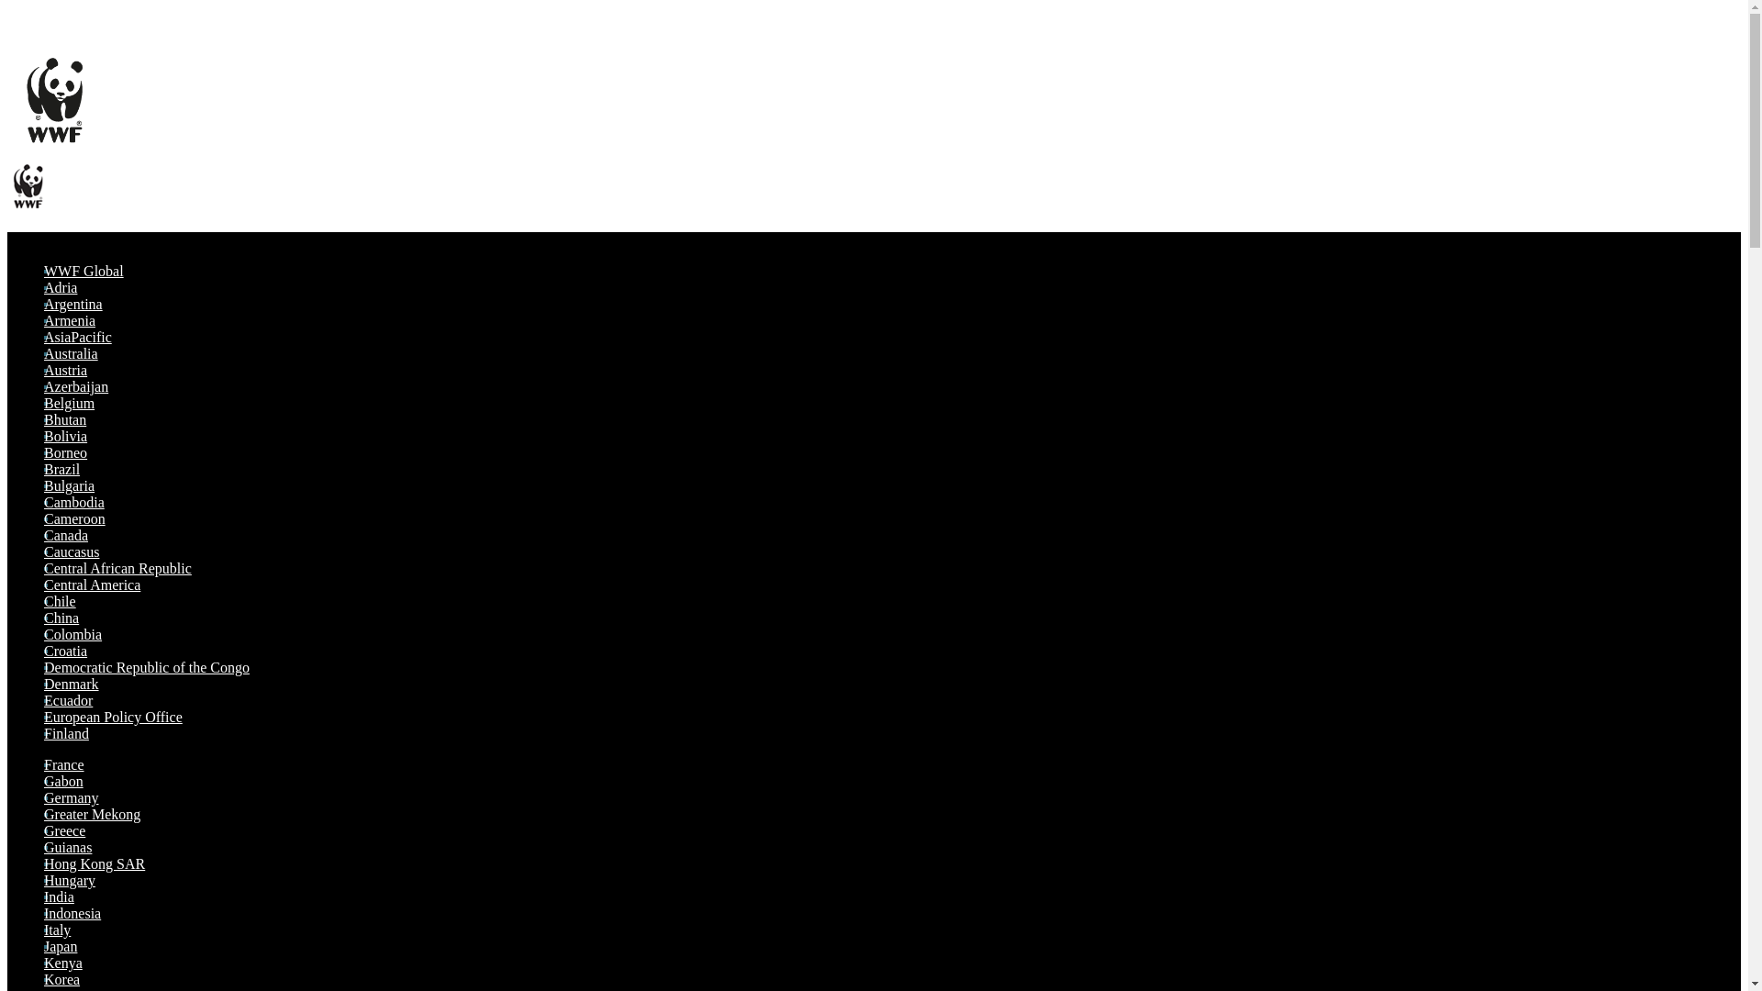  What do you see at coordinates (61, 618) in the screenshot?
I see `China` at bounding box center [61, 618].